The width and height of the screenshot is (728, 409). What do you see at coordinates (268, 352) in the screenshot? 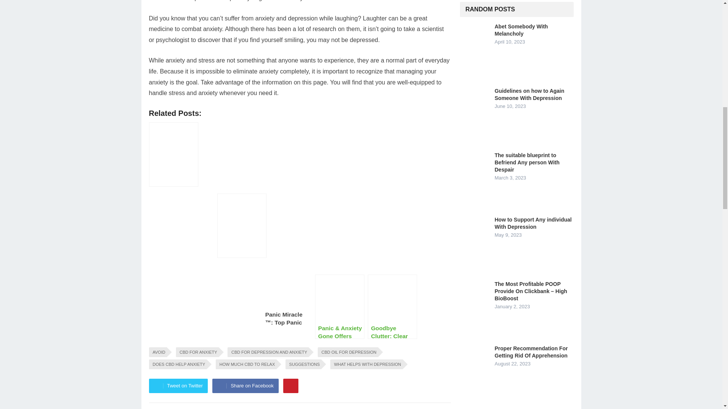
I see `CBD FOR DEPRESSION AND ANXIETY` at bounding box center [268, 352].